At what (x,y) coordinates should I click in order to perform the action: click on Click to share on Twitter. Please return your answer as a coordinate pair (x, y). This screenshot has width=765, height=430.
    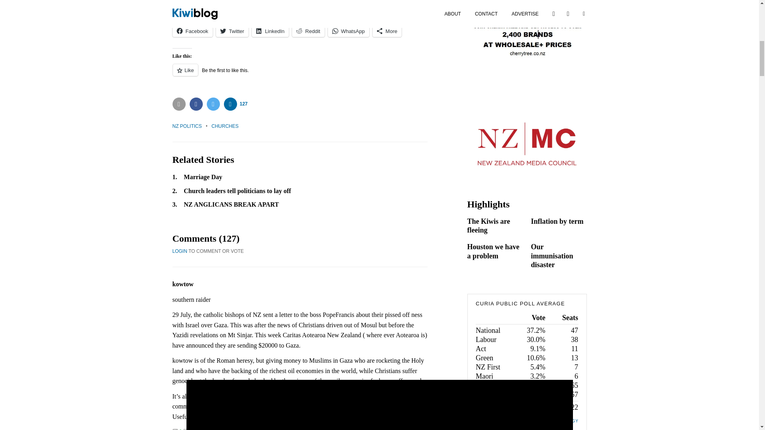
    Looking at the image, I should click on (232, 31).